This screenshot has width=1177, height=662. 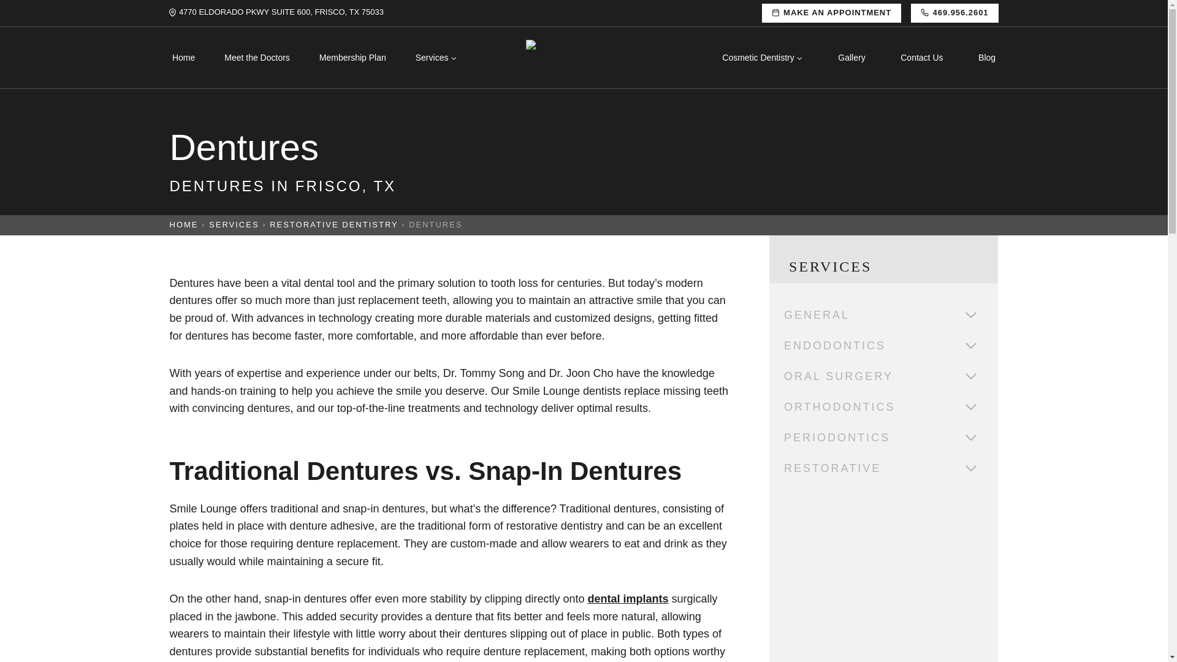 What do you see at coordinates (276, 12) in the screenshot?
I see `4770 ELDORADO PKWY SUITE 600, FRISCO, TX 75033` at bounding box center [276, 12].